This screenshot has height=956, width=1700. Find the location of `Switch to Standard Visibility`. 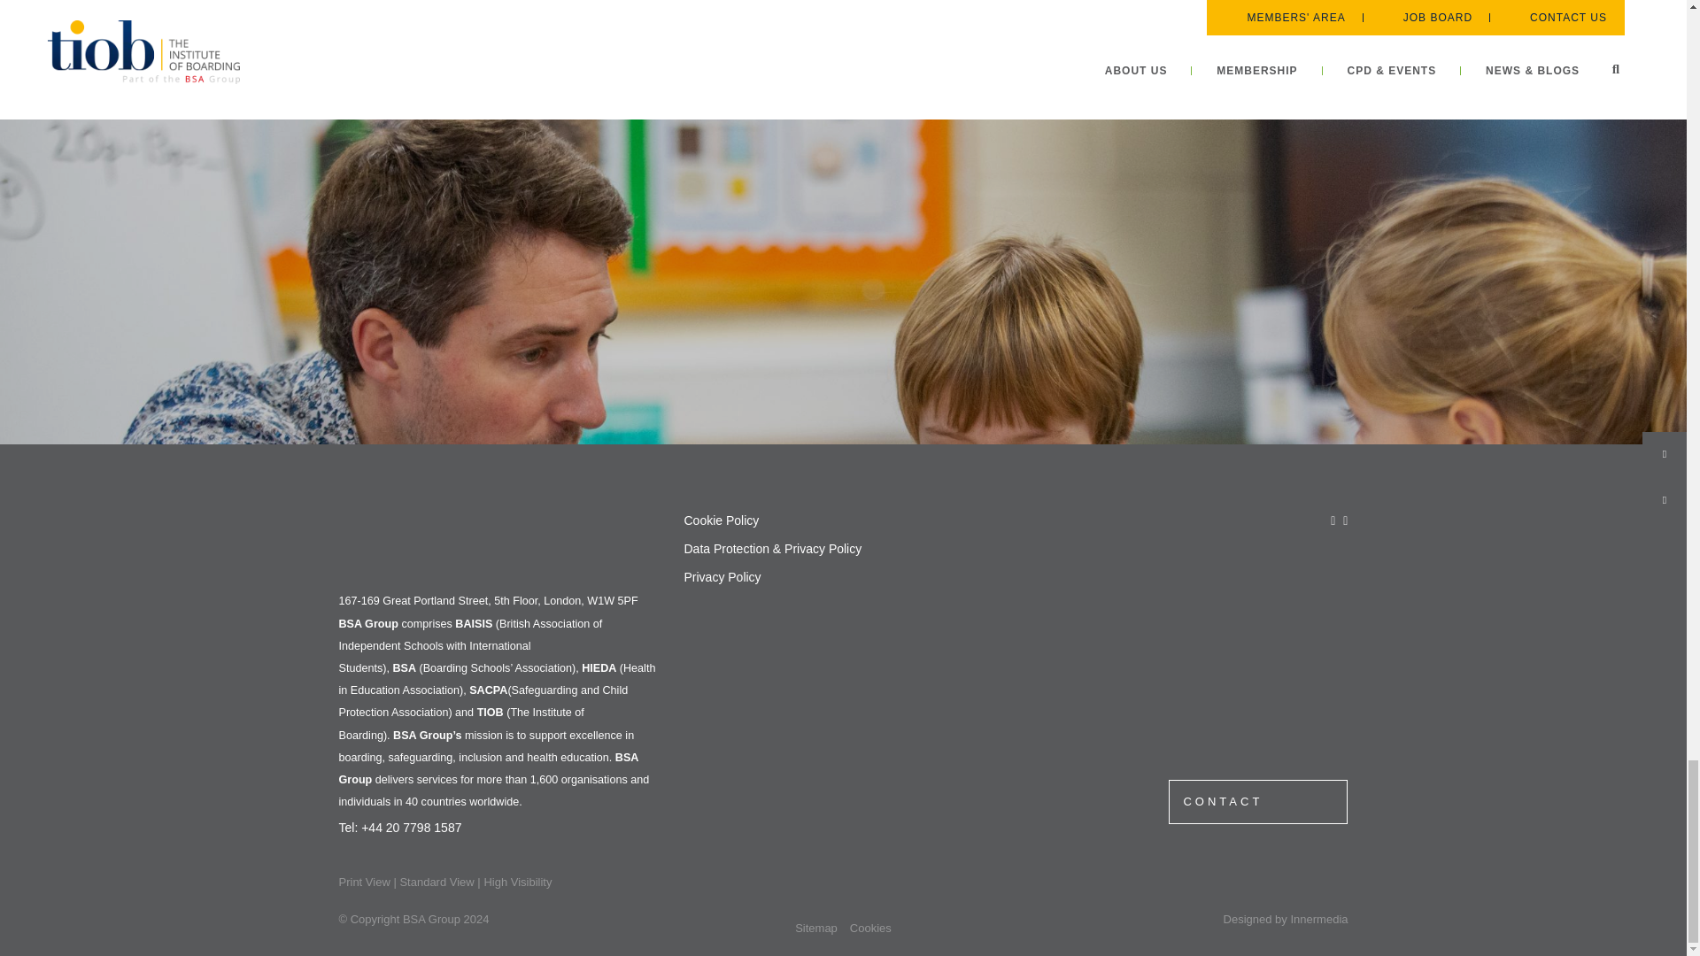

Switch to Standard Visibility is located at coordinates (437, 882).